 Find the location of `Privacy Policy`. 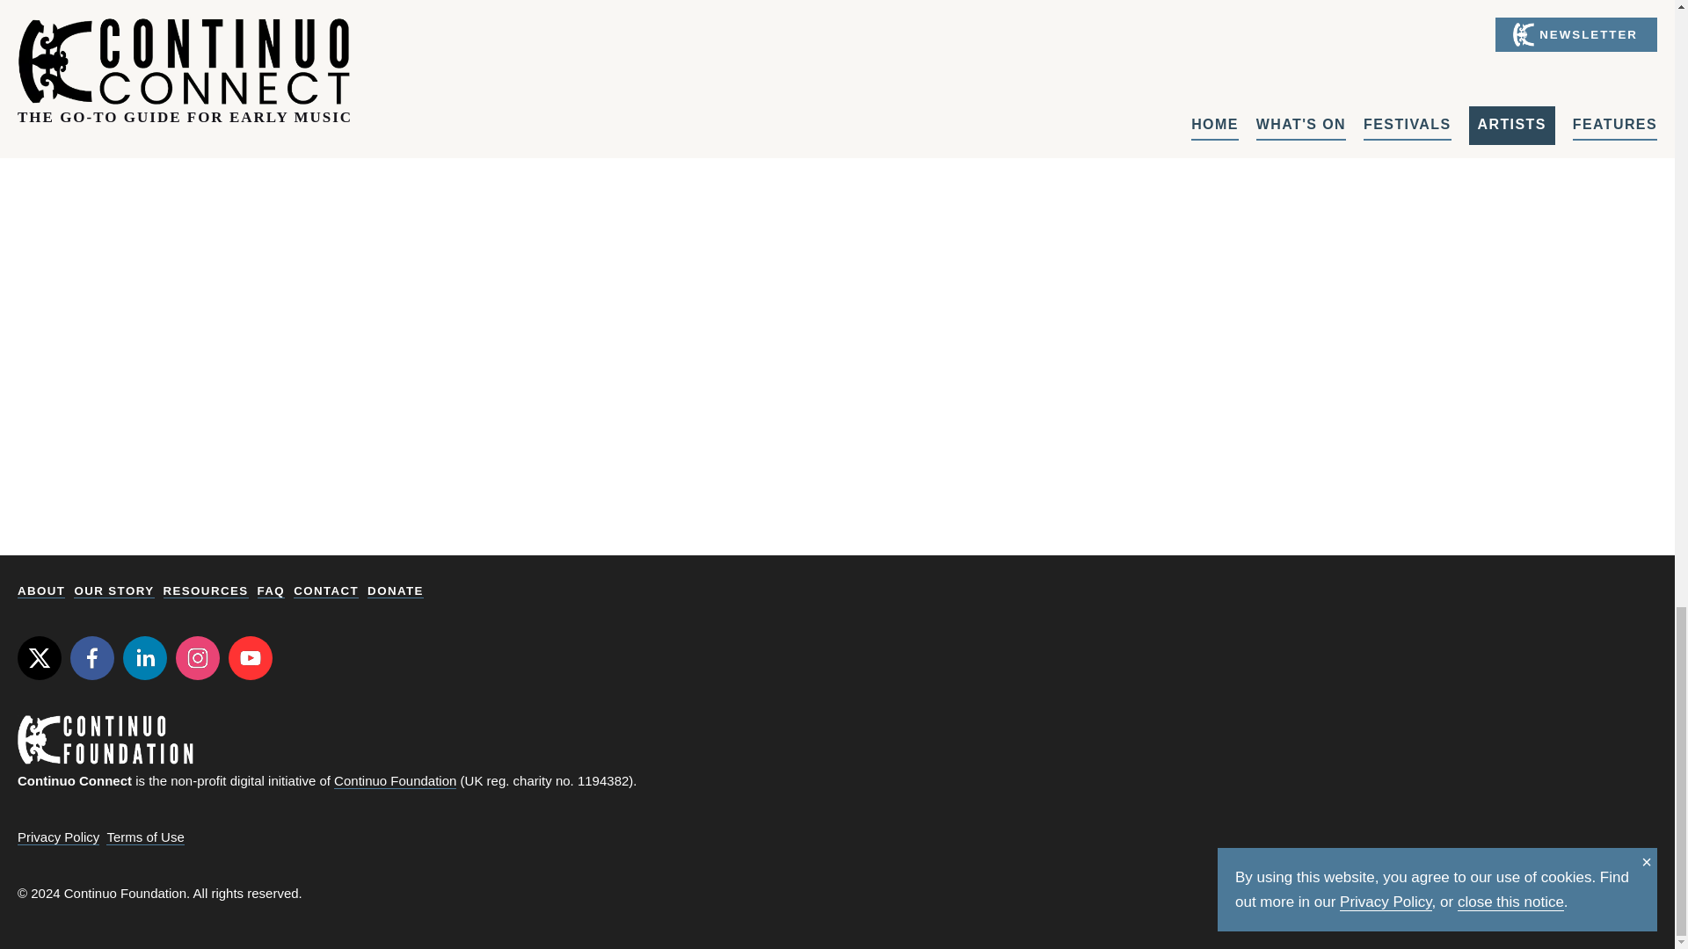

Privacy Policy is located at coordinates (58, 837).